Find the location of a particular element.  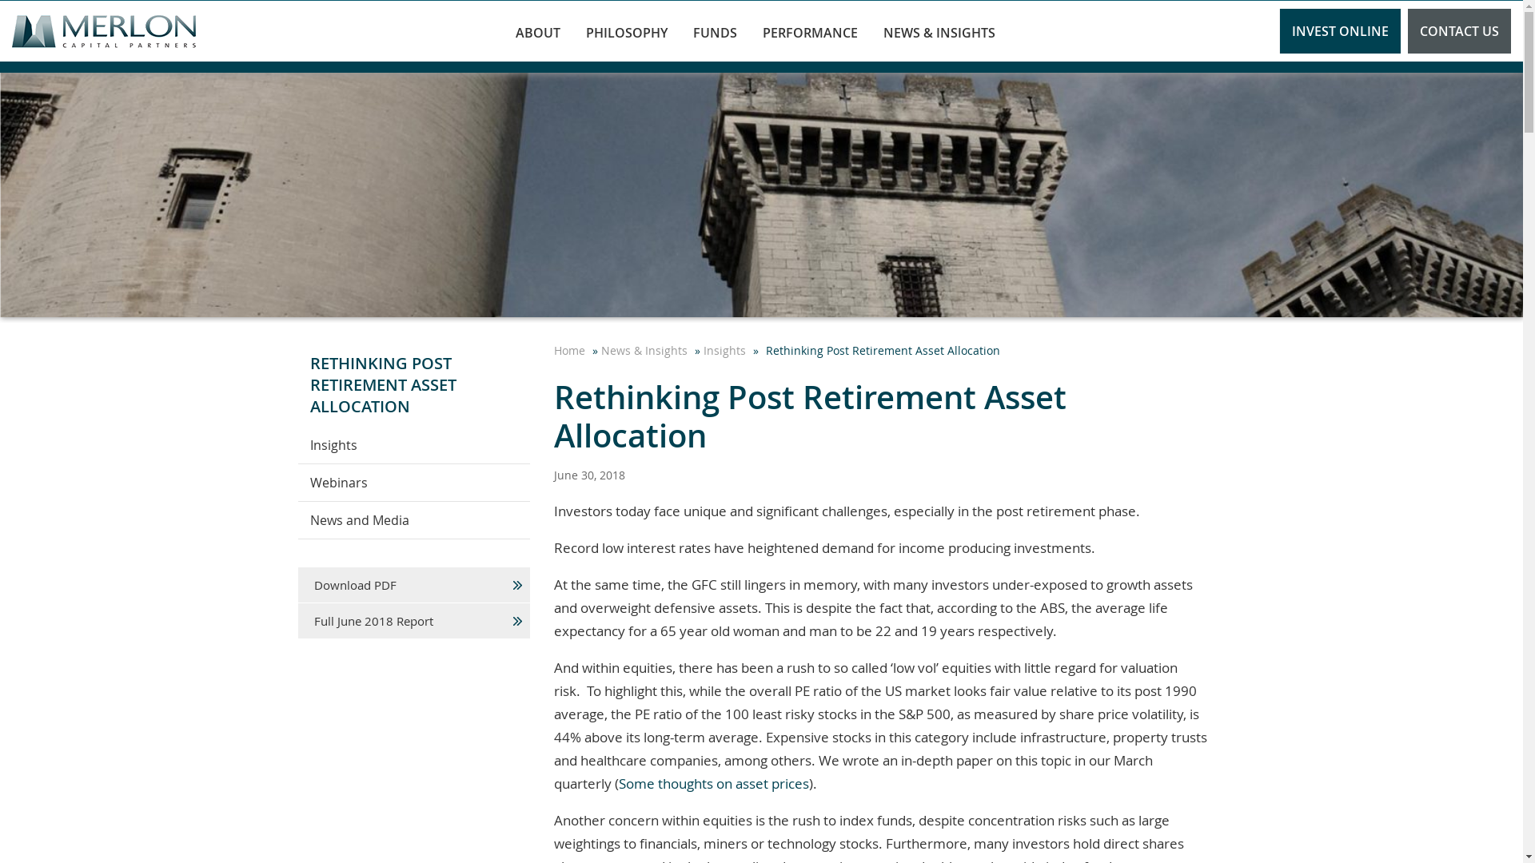

PERFORMANCE is located at coordinates (811, 32).